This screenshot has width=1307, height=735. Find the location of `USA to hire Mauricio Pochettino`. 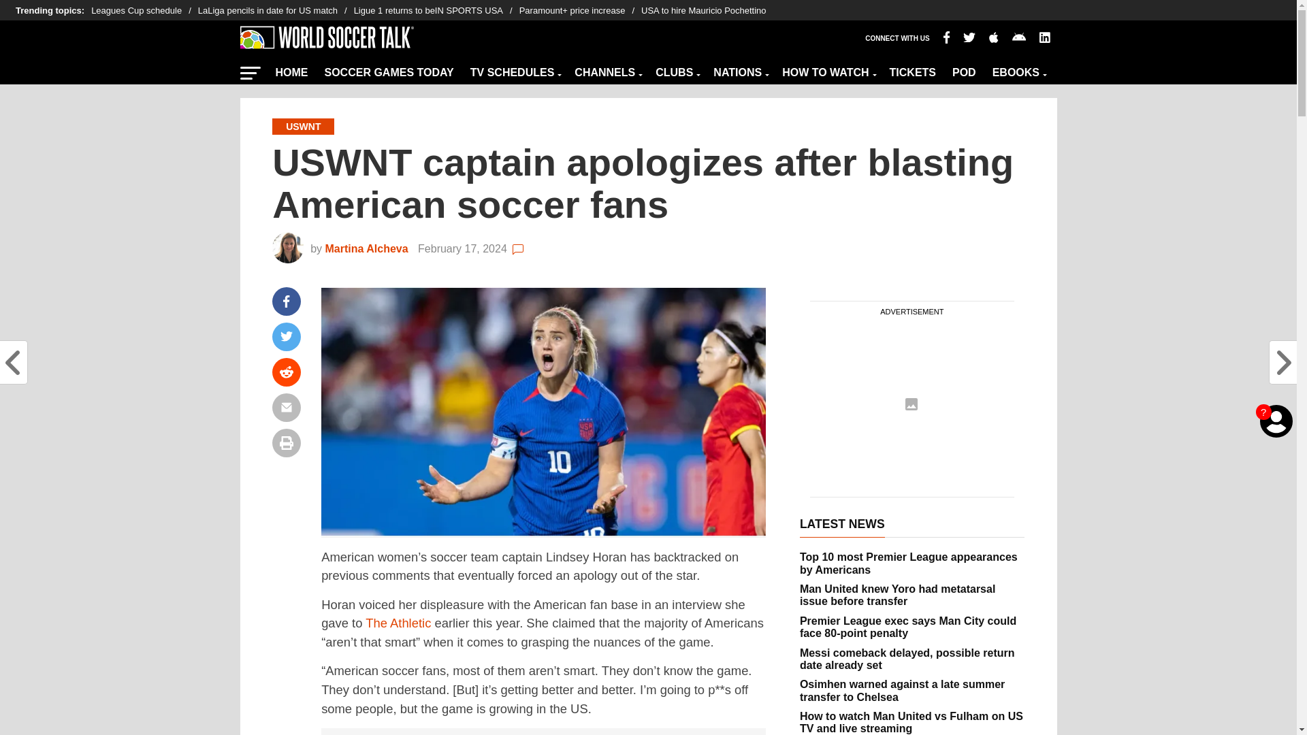

USA to hire Mauricio Pochettino is located at coordinates (704, 11).